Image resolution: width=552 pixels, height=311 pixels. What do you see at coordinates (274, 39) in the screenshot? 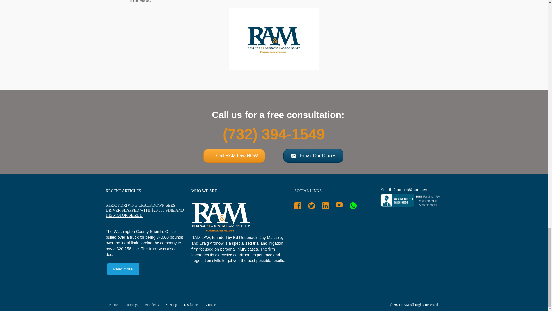
I see `Logo for truck site brake failure page` at bounding box center [274, 39].